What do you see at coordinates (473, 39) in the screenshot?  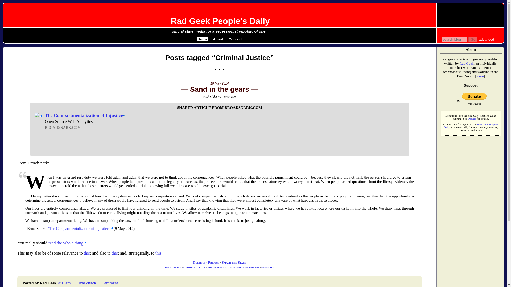 I see `Go` at bounding box center [473, 39].